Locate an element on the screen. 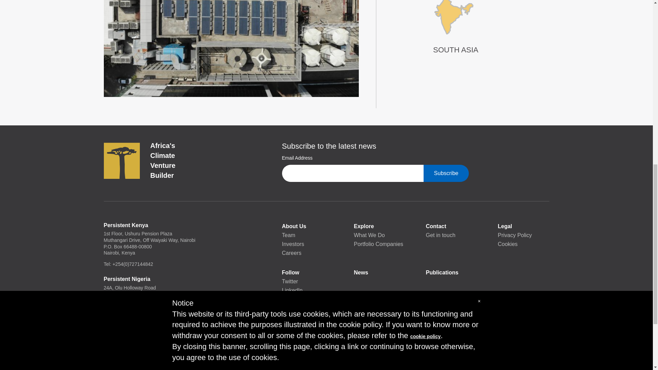 The height and width of the screenshot is (370, 658). Privacy Policy is located at coordinates (523, 235).